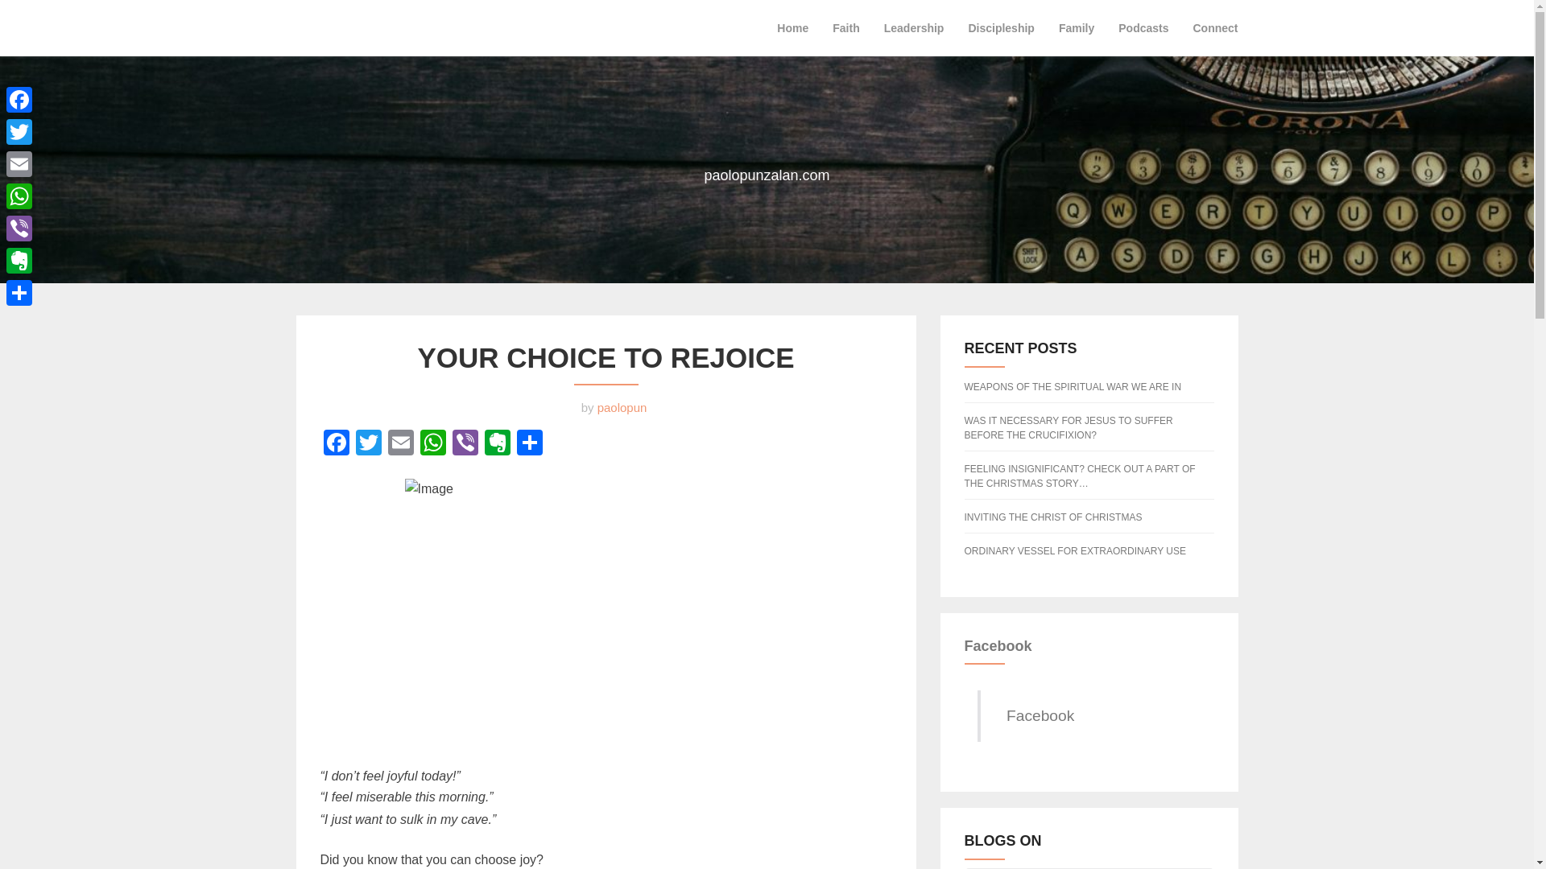  I want to click on WhatsApp, so click(433, 444).